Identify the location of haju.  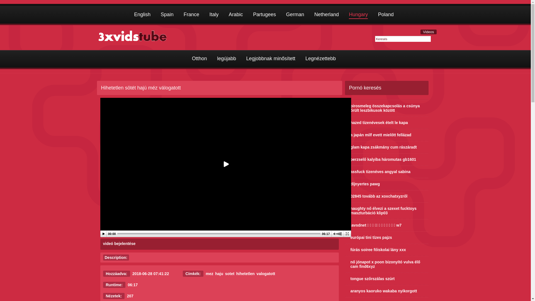
(219, 274).